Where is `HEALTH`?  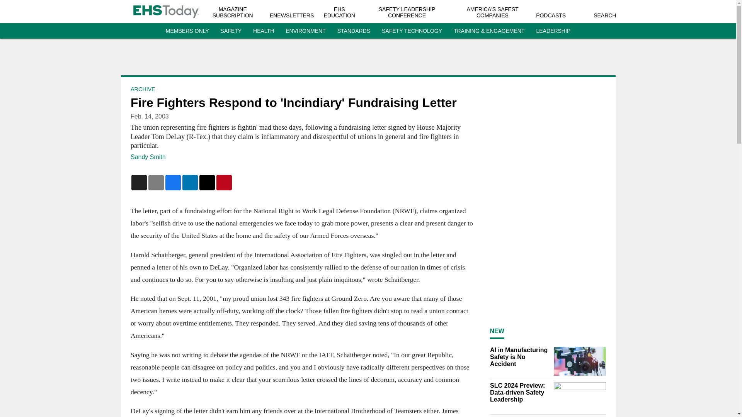 HEALTH is located at coordinates (263, 31).